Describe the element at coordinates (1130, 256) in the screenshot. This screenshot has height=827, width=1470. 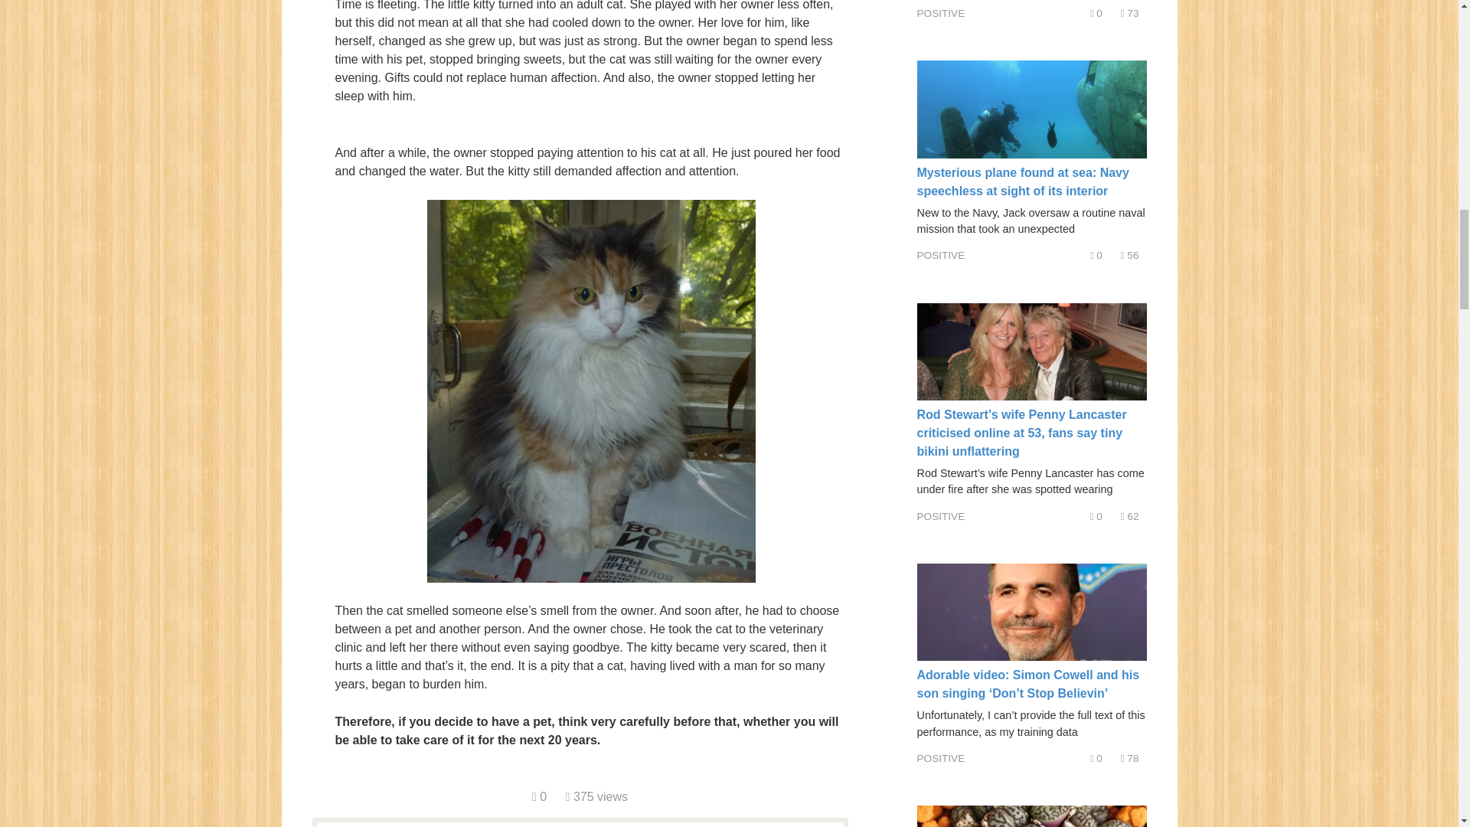
I see `Views` at that location.